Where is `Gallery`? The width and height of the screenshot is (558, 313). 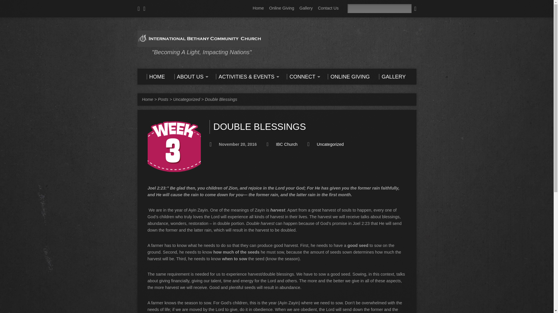 Gallery is located at coordinates (306, 8).